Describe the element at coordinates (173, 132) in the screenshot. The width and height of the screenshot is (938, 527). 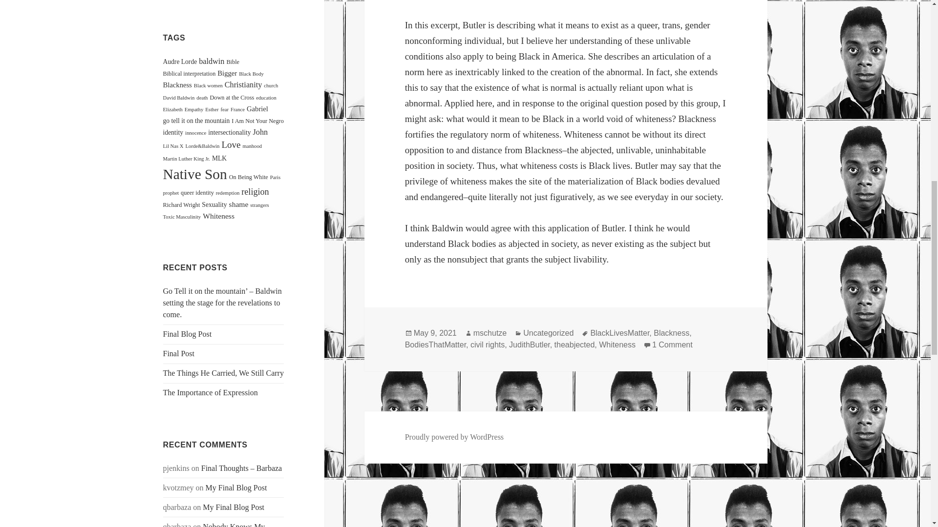
I see `identity` at that location.